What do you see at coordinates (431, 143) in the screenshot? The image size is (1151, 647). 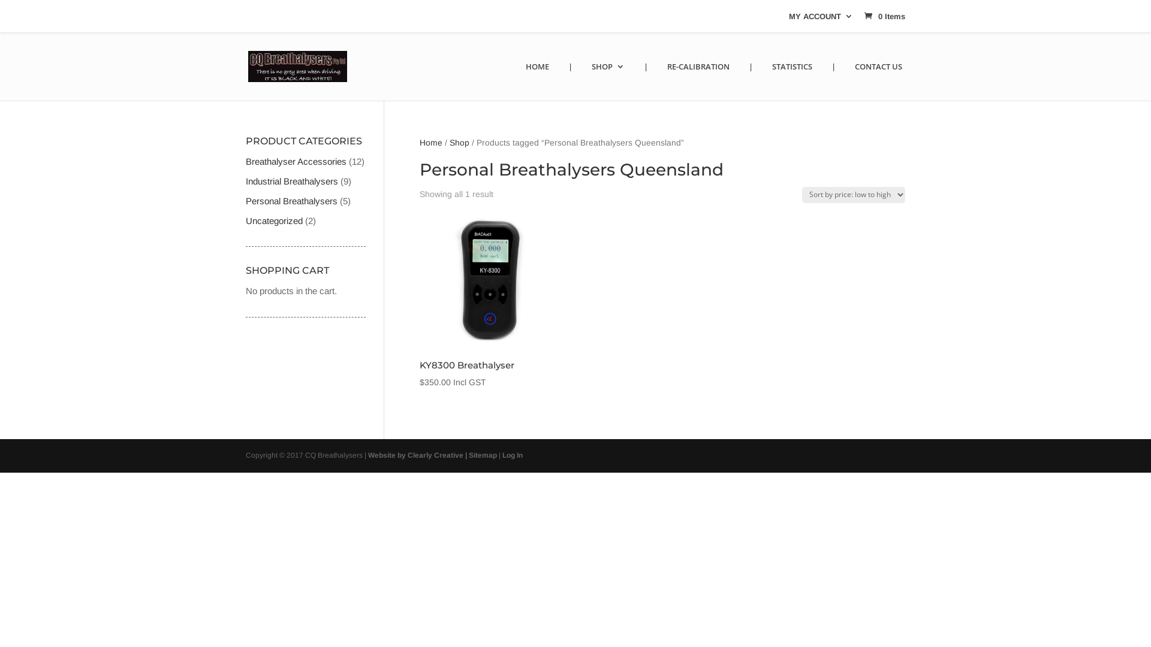 I see `Home` at bounding box center [431, 143].